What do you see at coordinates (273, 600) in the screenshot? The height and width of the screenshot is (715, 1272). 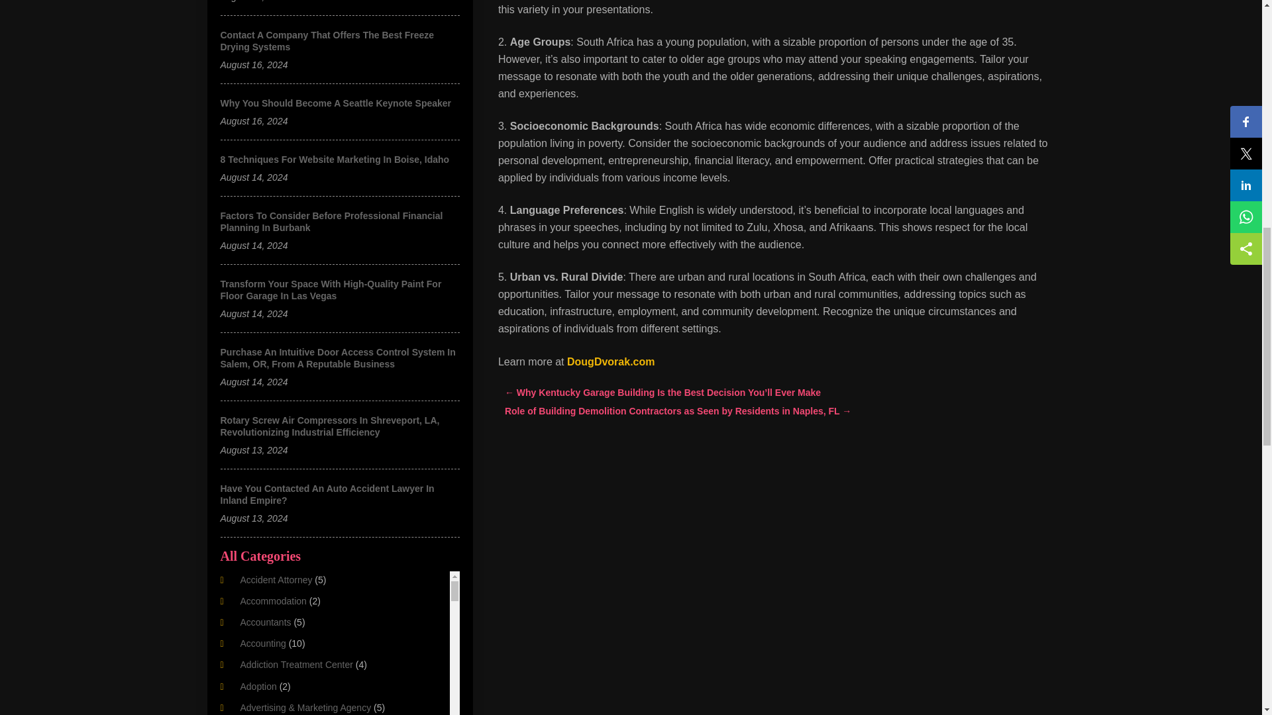 I see `Accommodation` at bounding box center [273, 600].